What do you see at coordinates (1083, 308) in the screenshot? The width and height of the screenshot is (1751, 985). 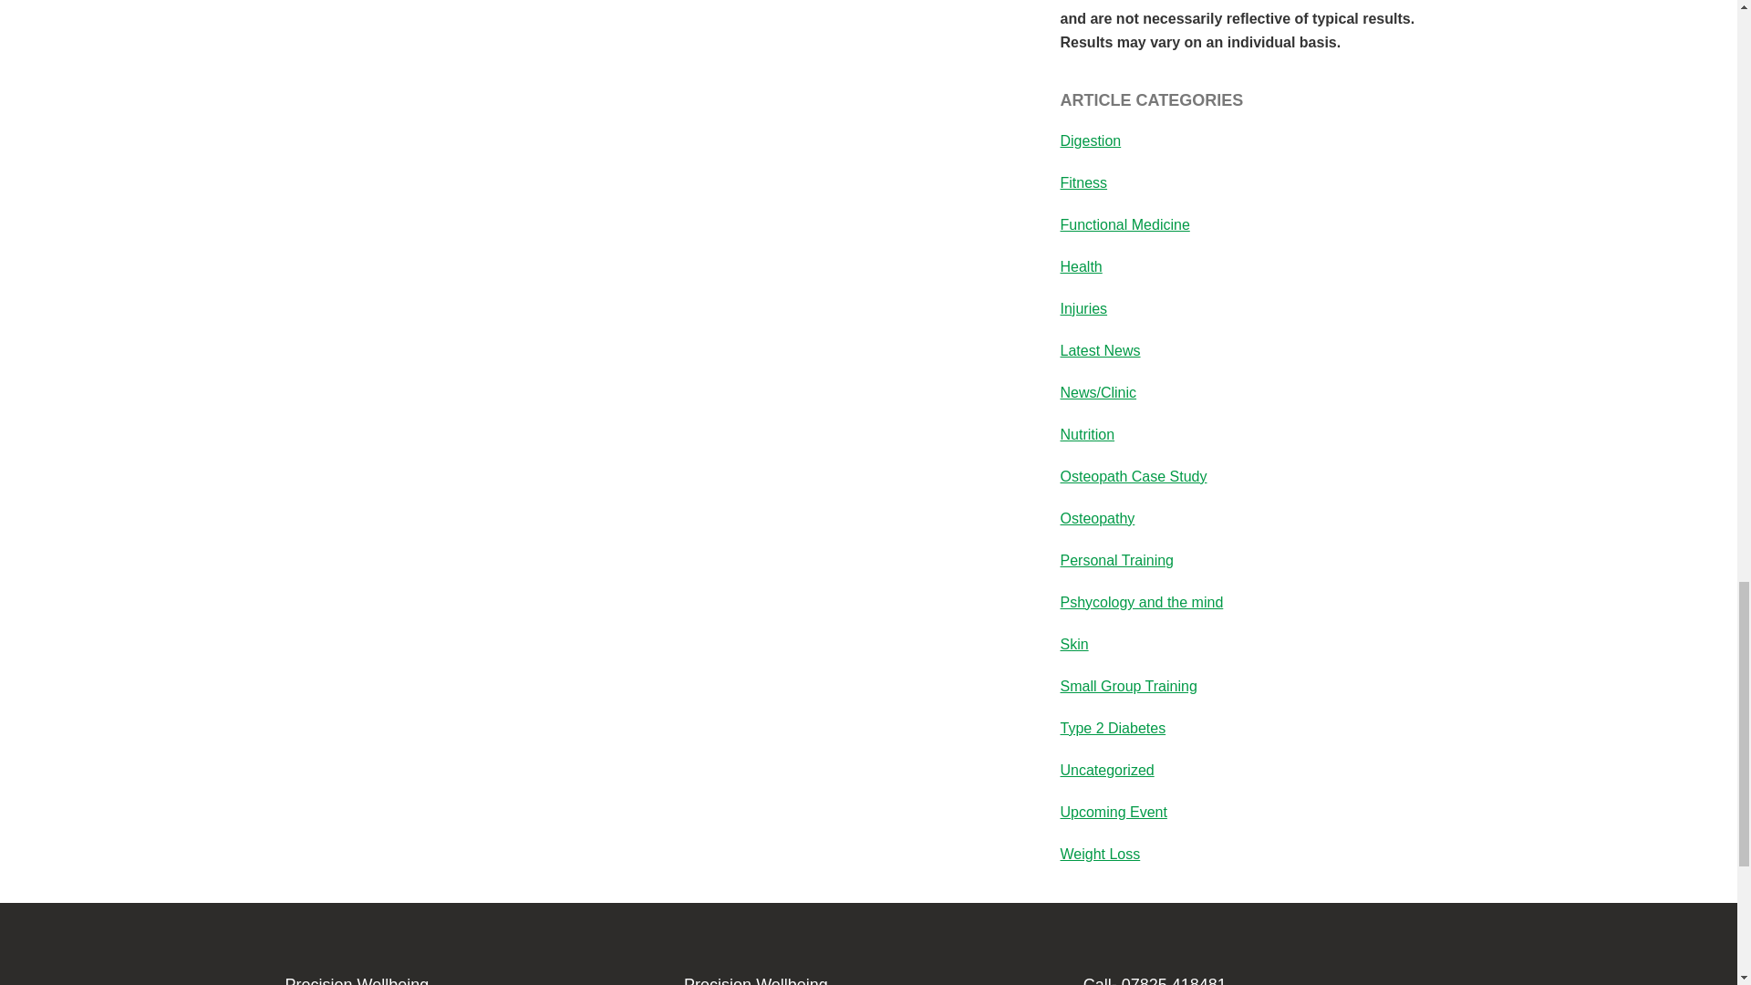 I see `Injuries` at bounding box center [1083, 308].